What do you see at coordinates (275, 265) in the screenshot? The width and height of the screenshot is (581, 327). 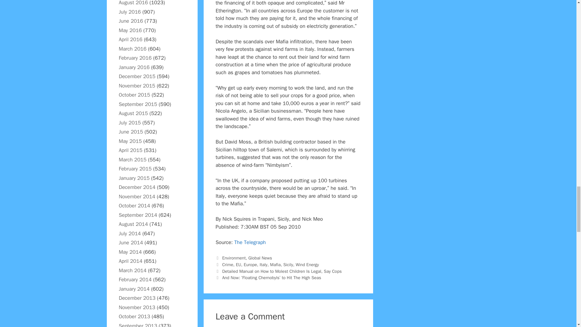 I see `Mafia` at bounding box center [275, 265].